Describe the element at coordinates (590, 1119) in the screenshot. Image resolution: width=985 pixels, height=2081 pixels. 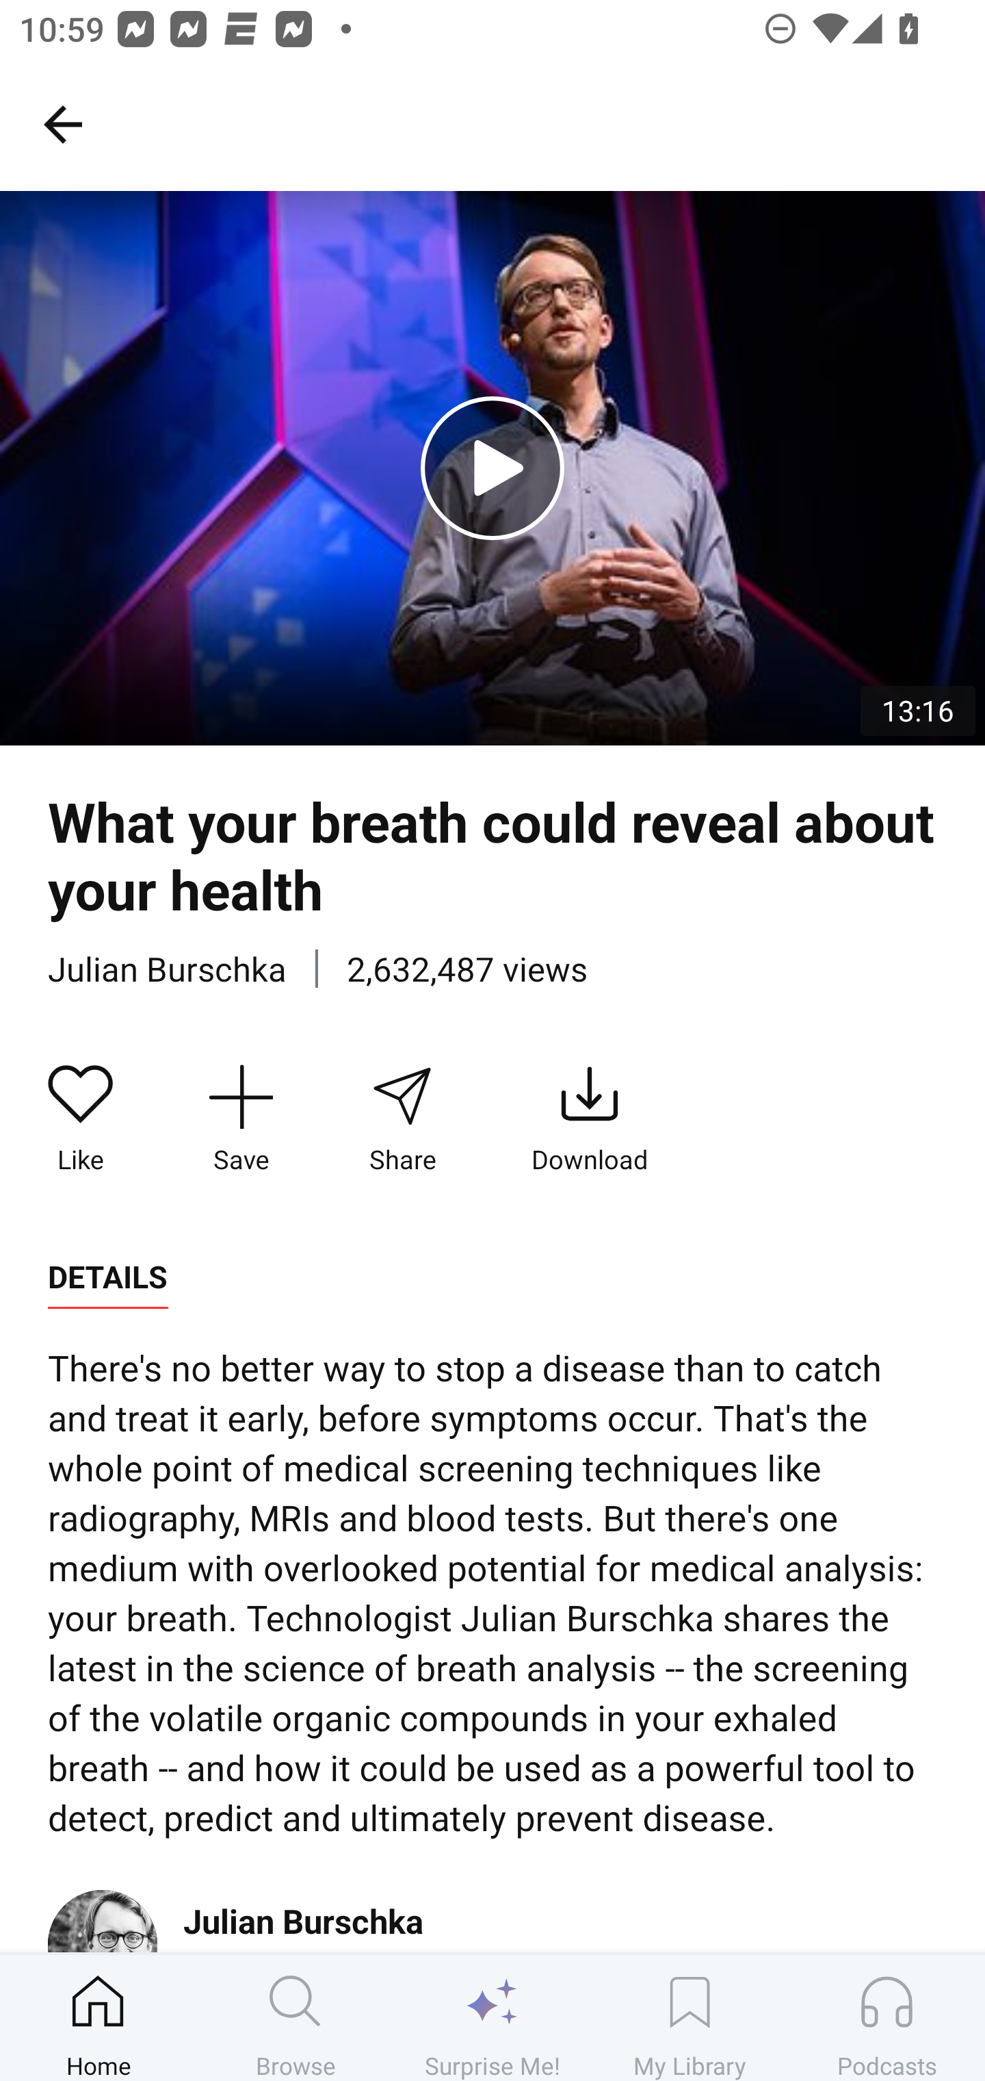
I see `Download` at that location.